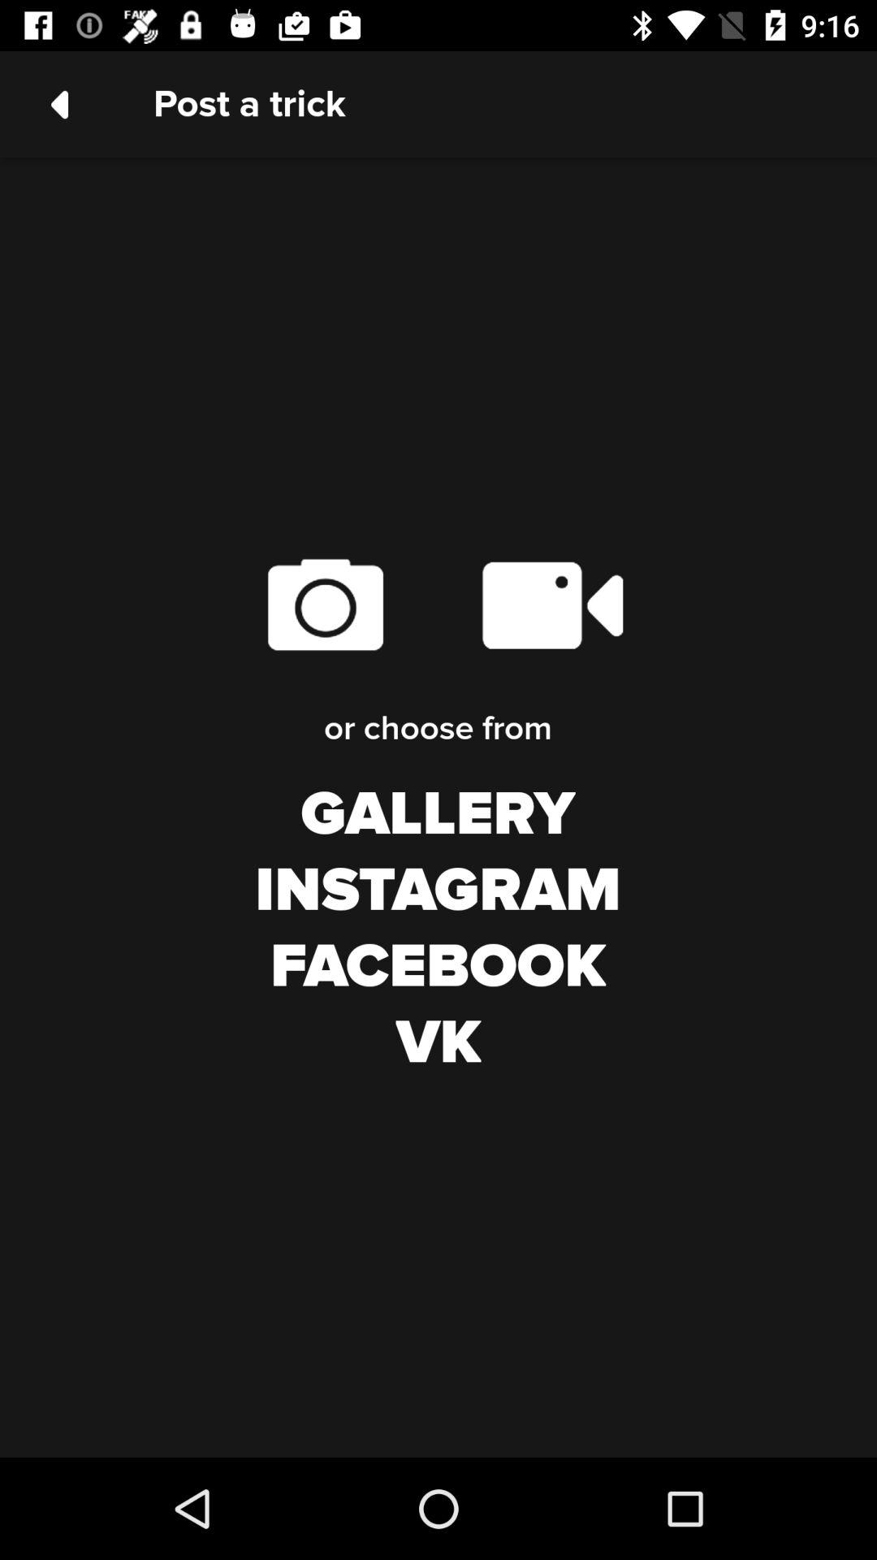 The height and width of the screenshot is (1560, 877). Describe the element at coordinates (325, 604) in the screenshot. I see `take a photo` at that location.